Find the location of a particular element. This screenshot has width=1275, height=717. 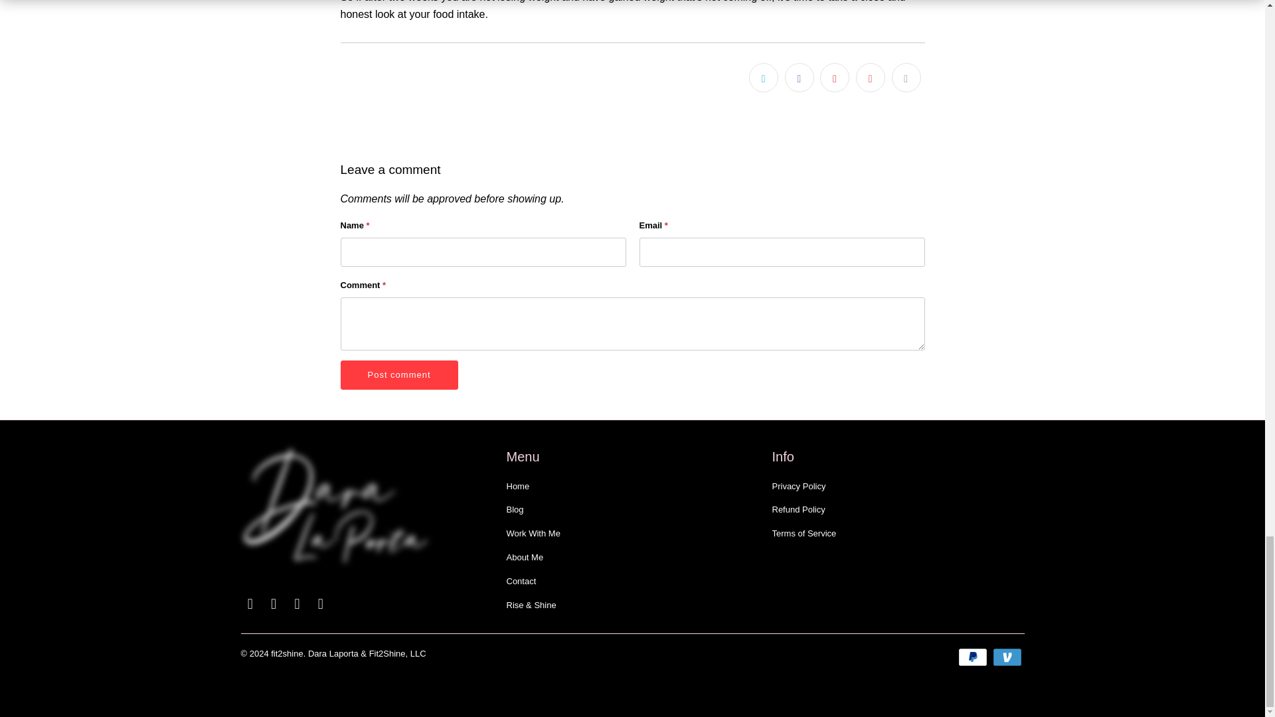

Post comment is located at coordinates (398, 375).